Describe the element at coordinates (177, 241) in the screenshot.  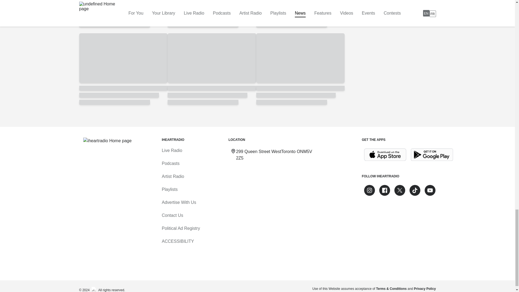
I see `Accessibility` at that location.